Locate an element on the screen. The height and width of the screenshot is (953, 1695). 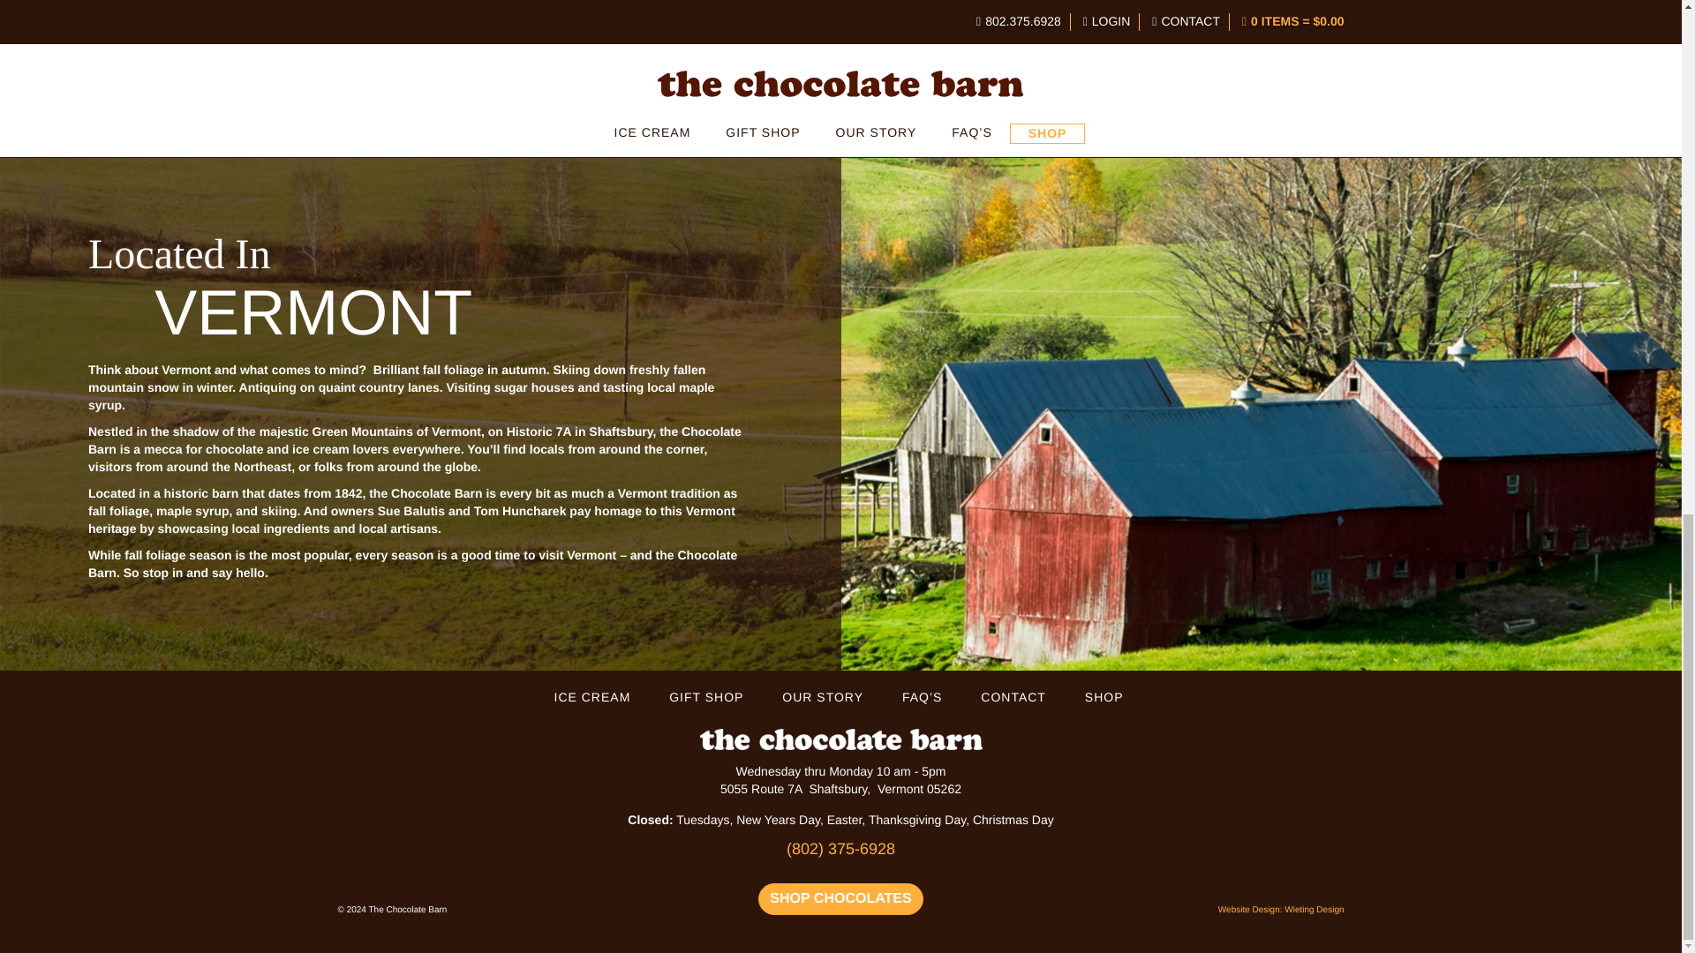
SHOP CHOCOLATES is located at coordinates (840, 899).